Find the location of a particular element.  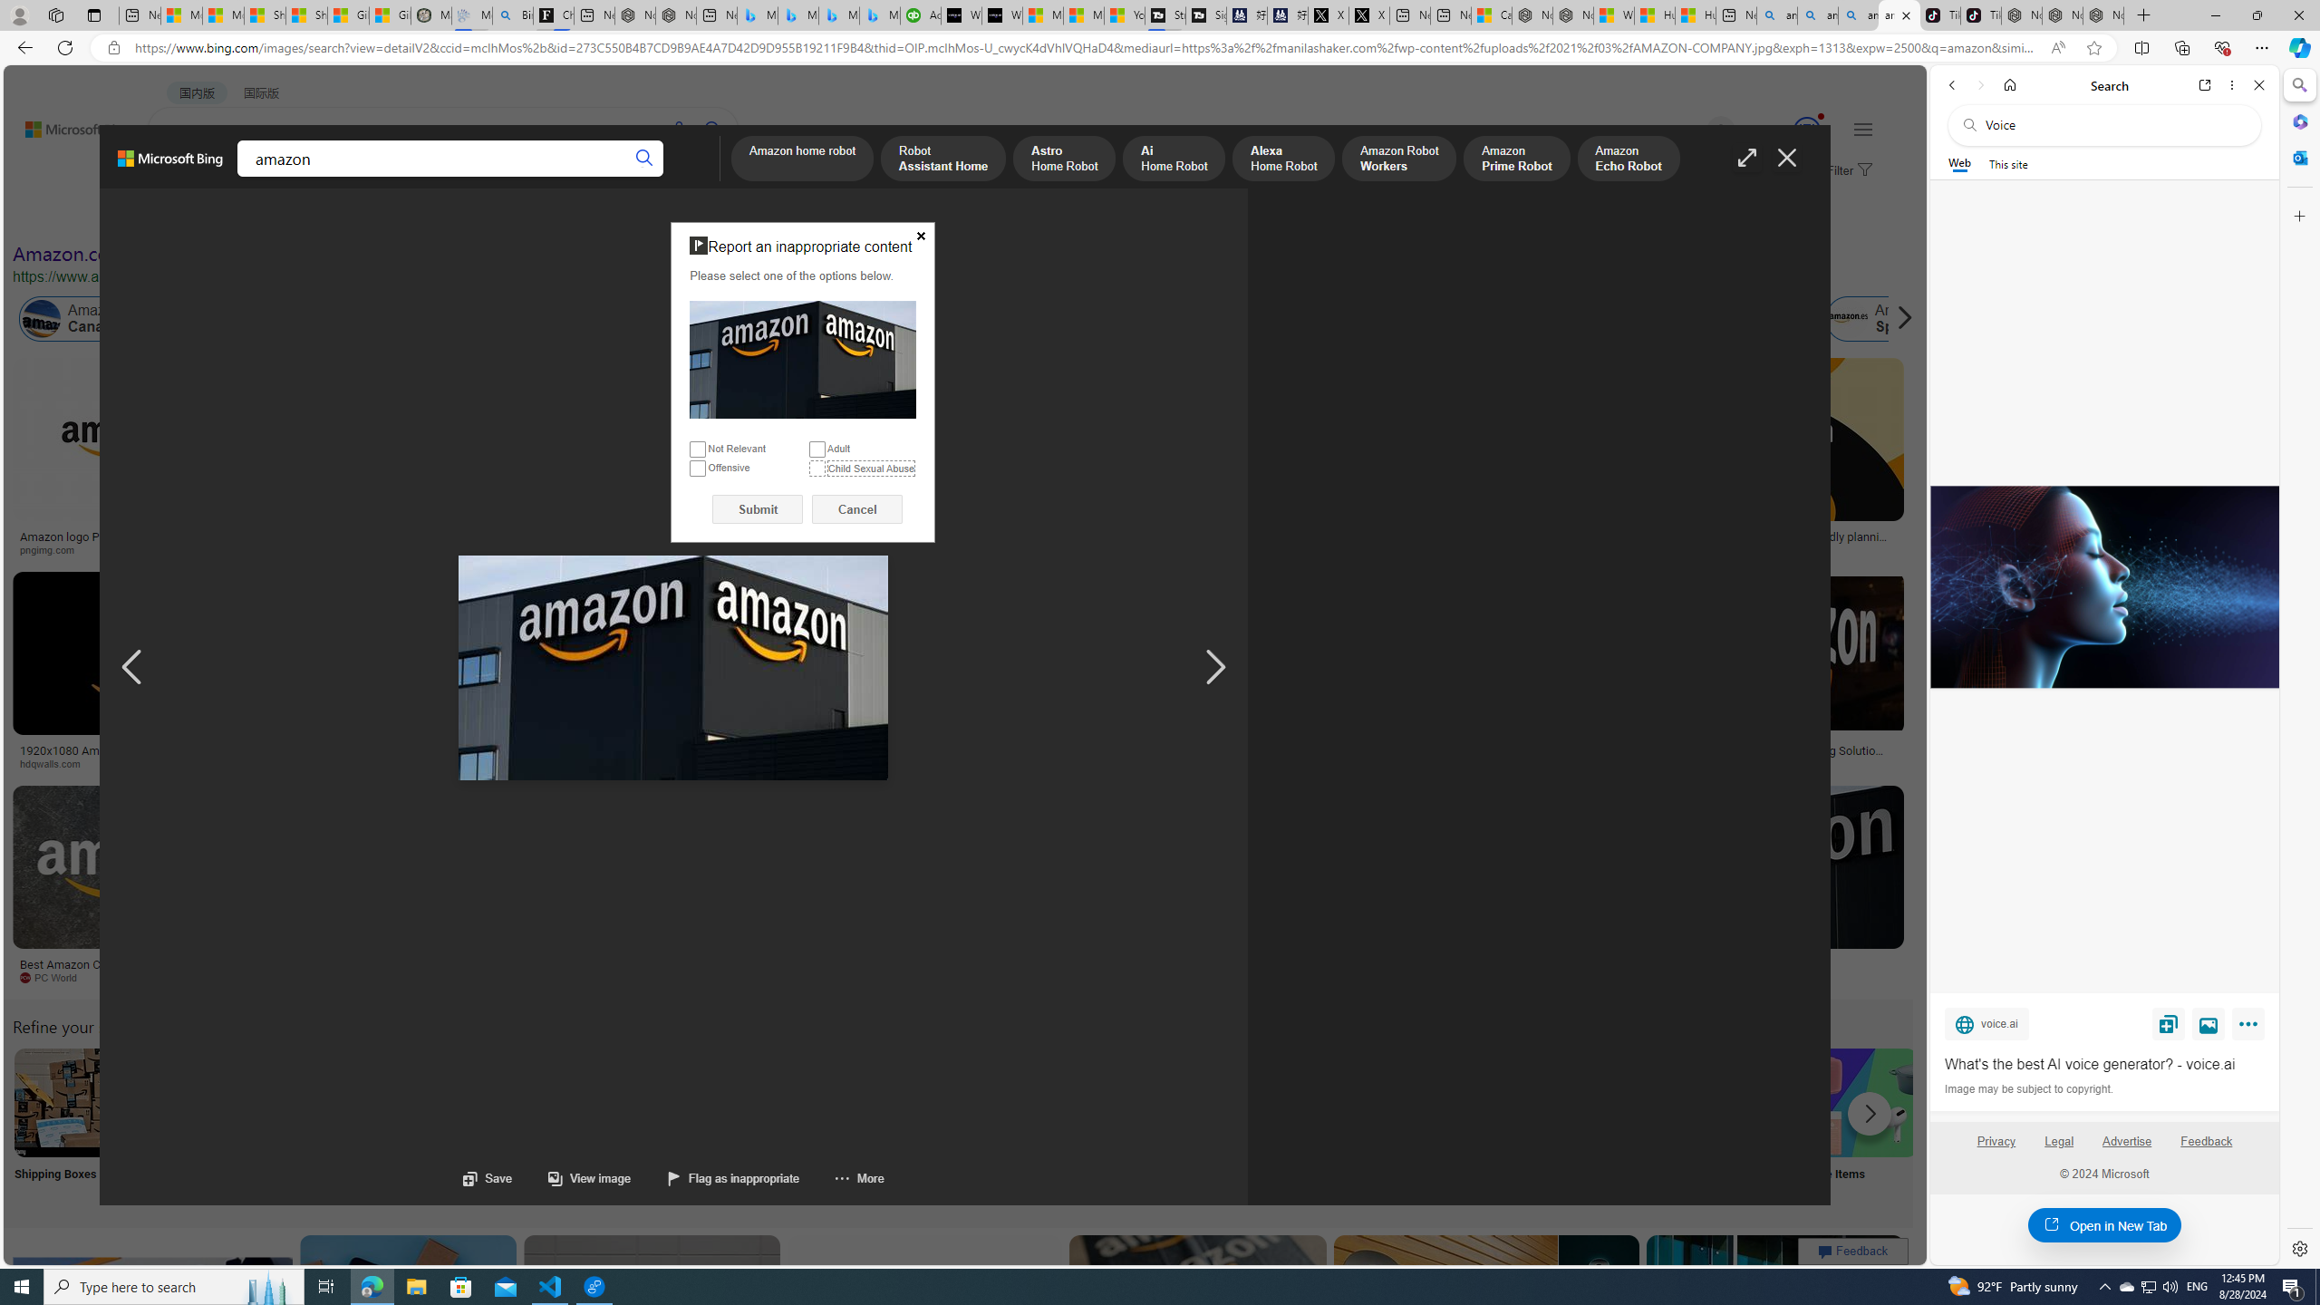

Dallas Morning News is located at coordinates (1261, 764).